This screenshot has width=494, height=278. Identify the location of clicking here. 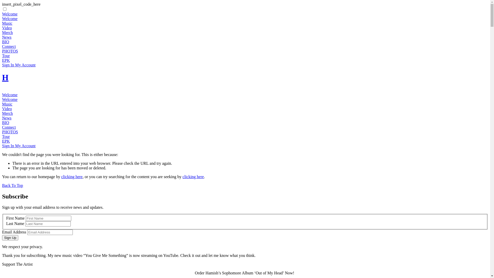
(72, 177).